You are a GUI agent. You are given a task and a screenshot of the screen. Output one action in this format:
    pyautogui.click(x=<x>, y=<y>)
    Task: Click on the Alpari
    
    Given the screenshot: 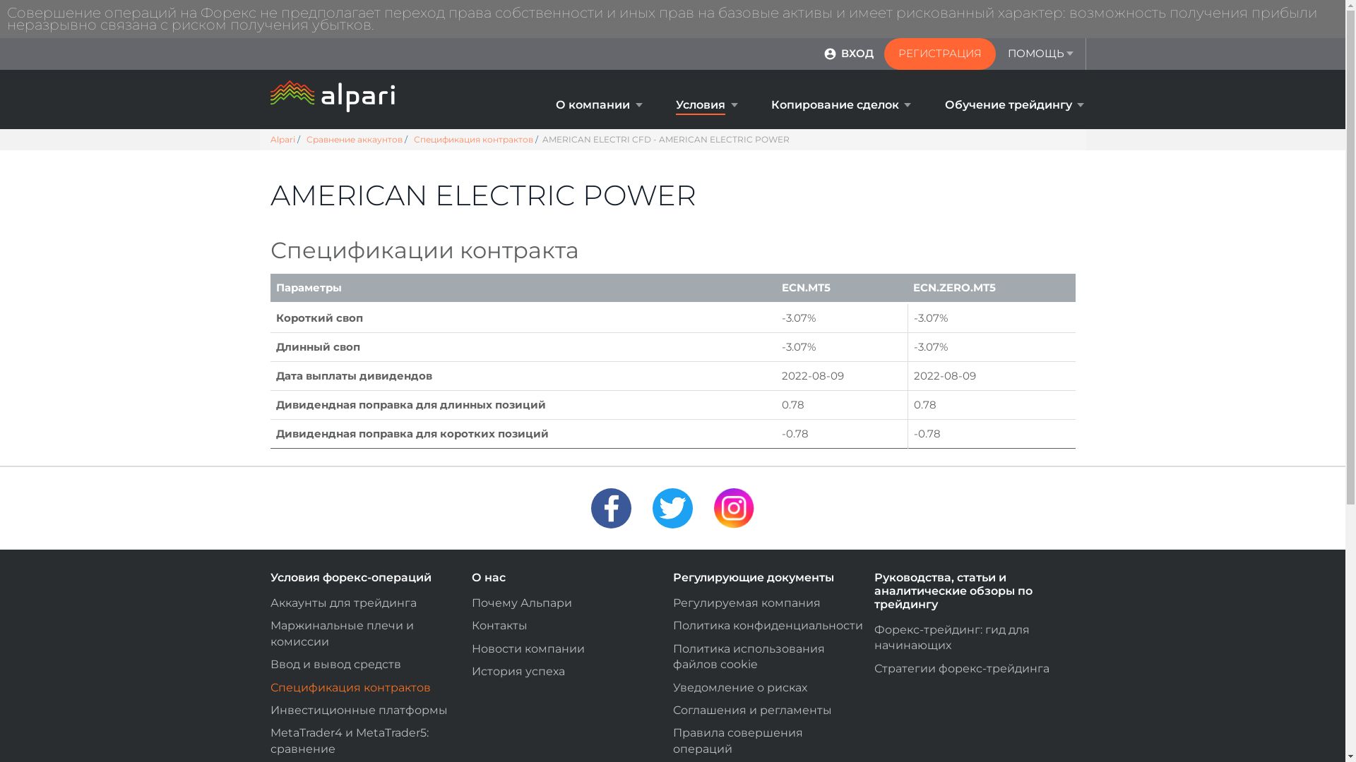 What is the action you would take?
    pyautogui.click(x=282, y=140)
    